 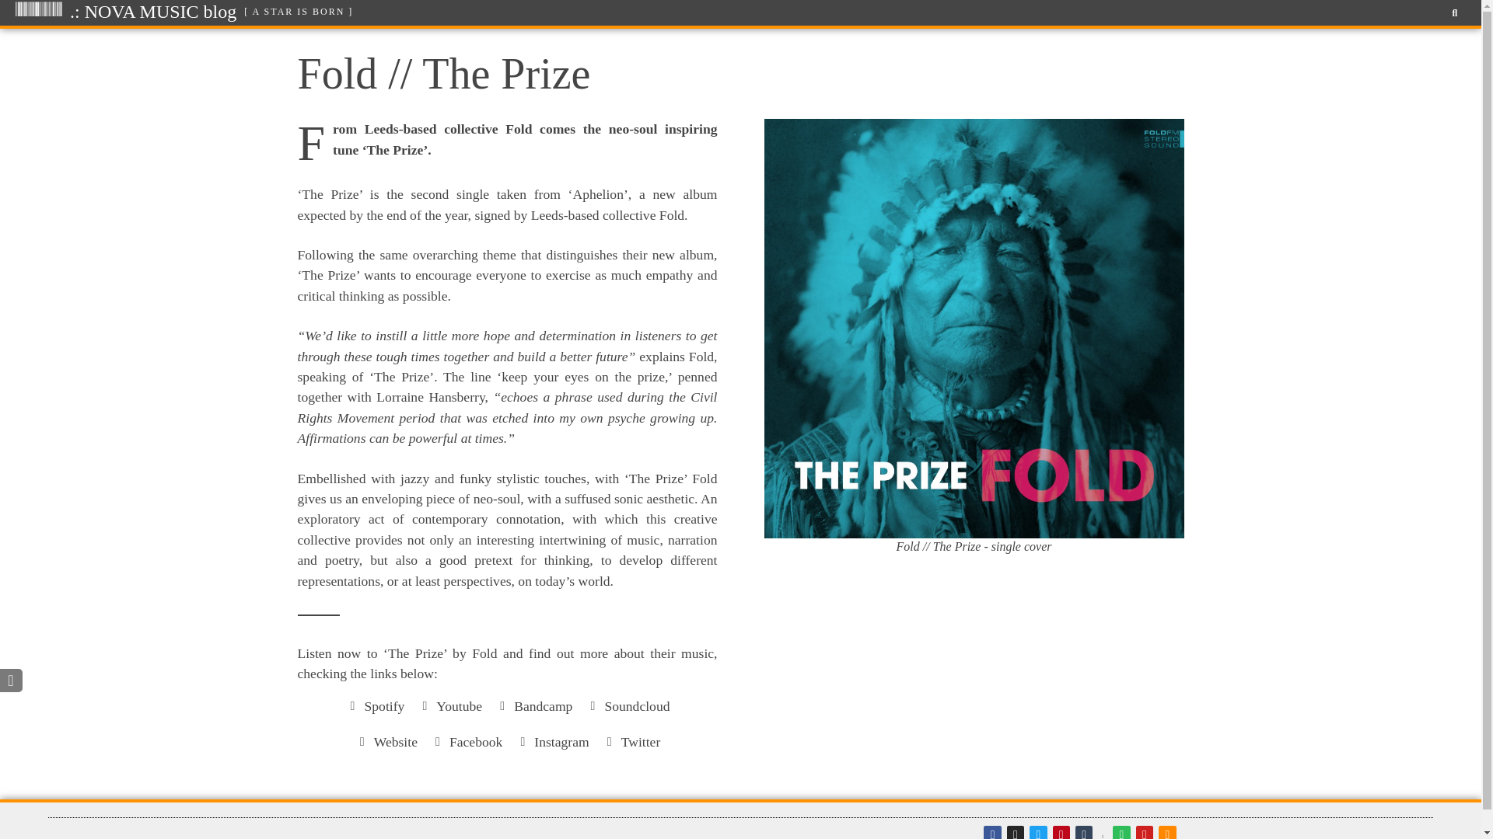 I want to click on Twitter, so click(x=631, y=741).